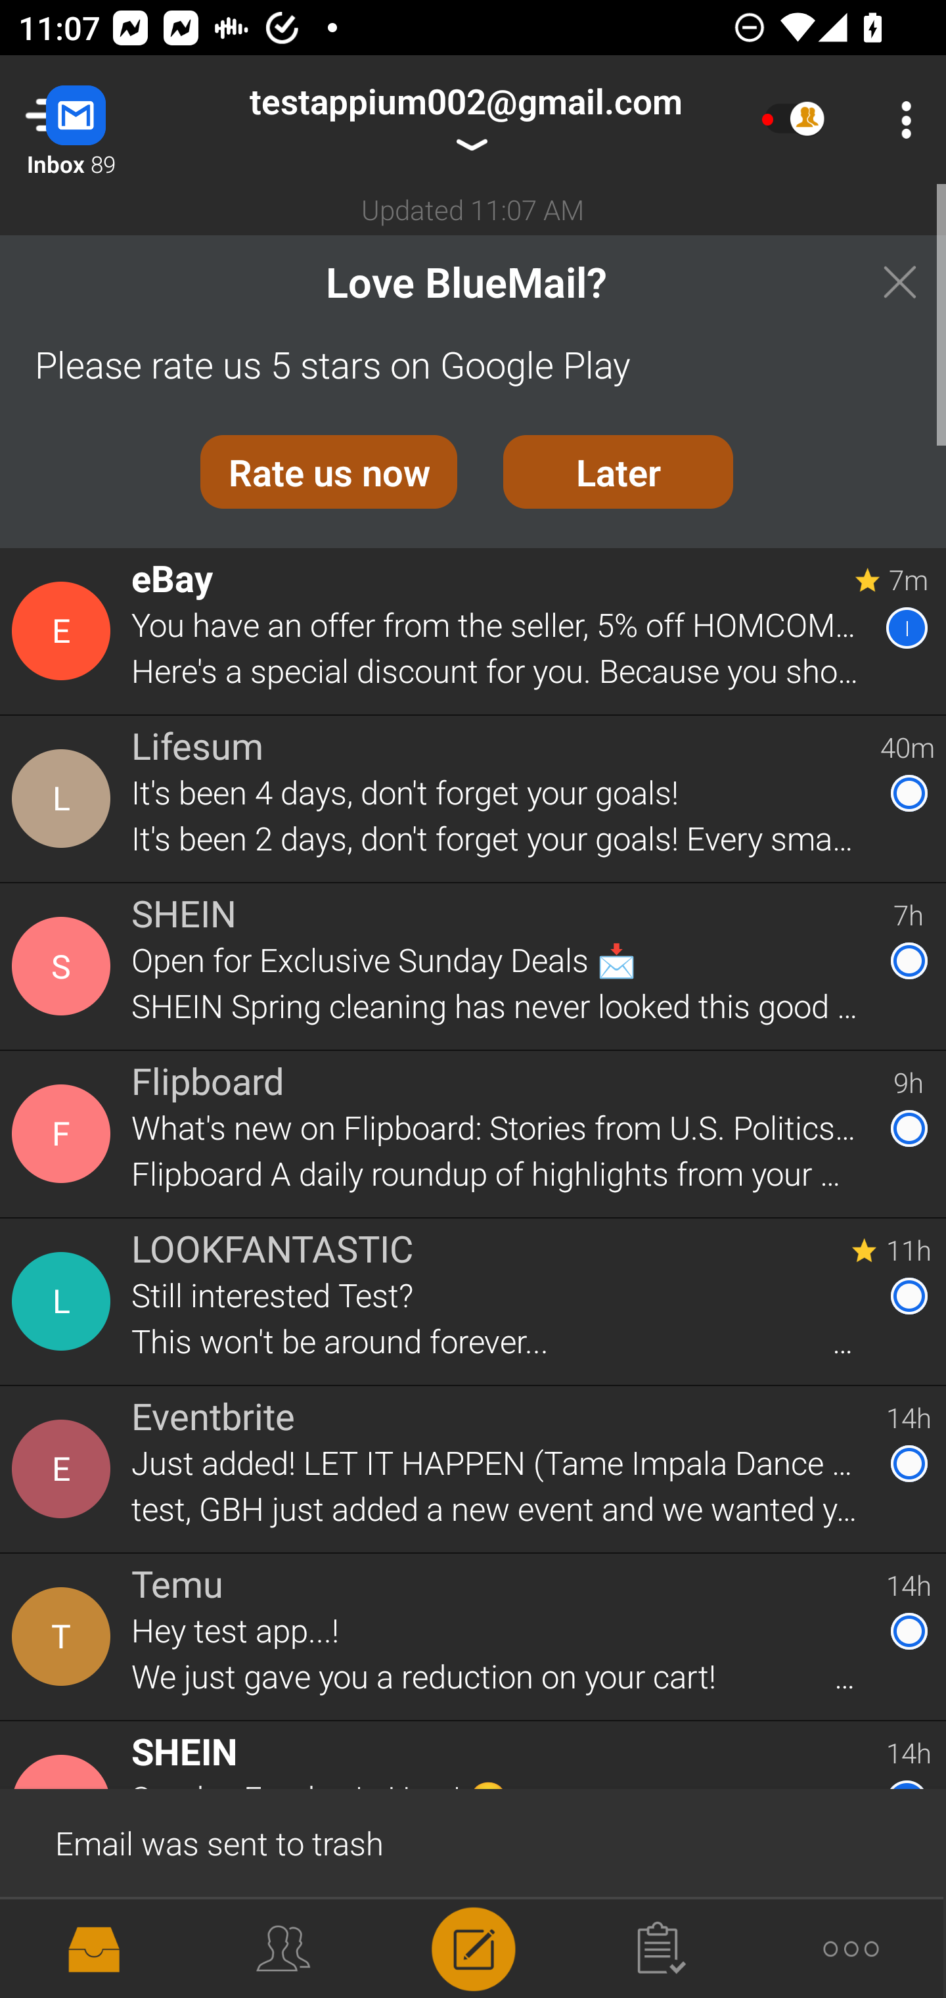  I want to click on Contact Details, so click(64, 798).